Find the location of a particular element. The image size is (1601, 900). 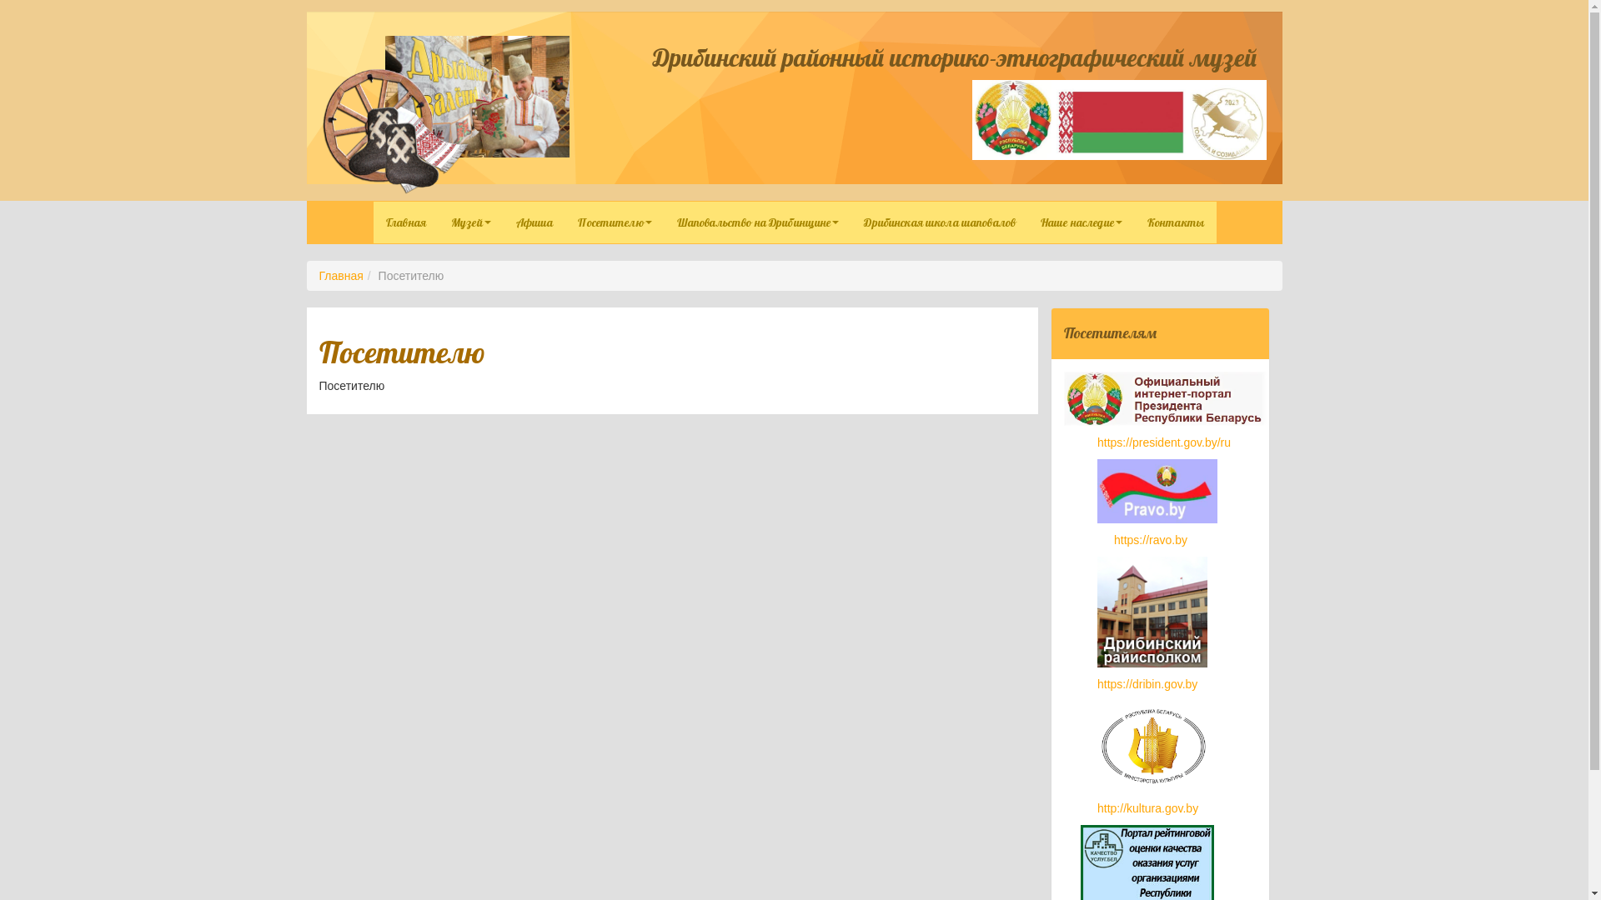

http://kultura.gov.by is located at coordinates (1147, 808).